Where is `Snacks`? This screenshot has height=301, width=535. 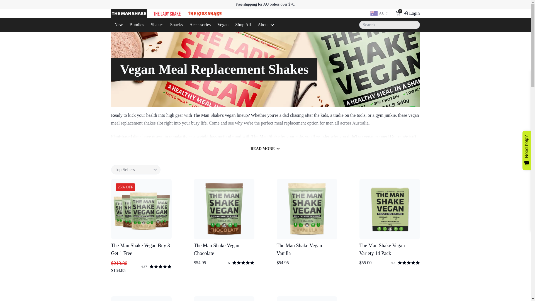
Snacks is located at coordinates (176, 25).